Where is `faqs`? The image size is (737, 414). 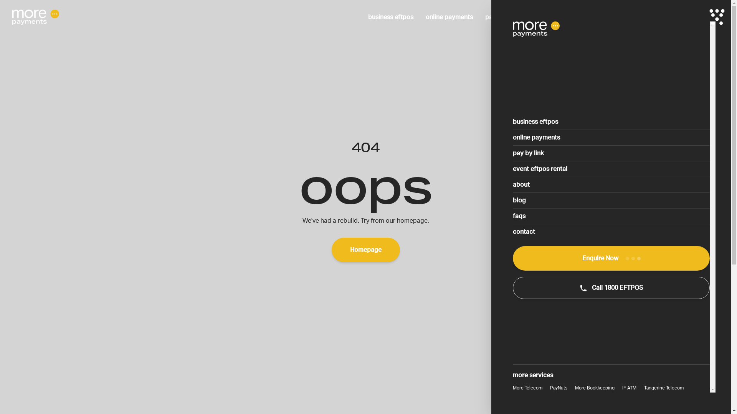
faqs is located at coordinates (611, 216).